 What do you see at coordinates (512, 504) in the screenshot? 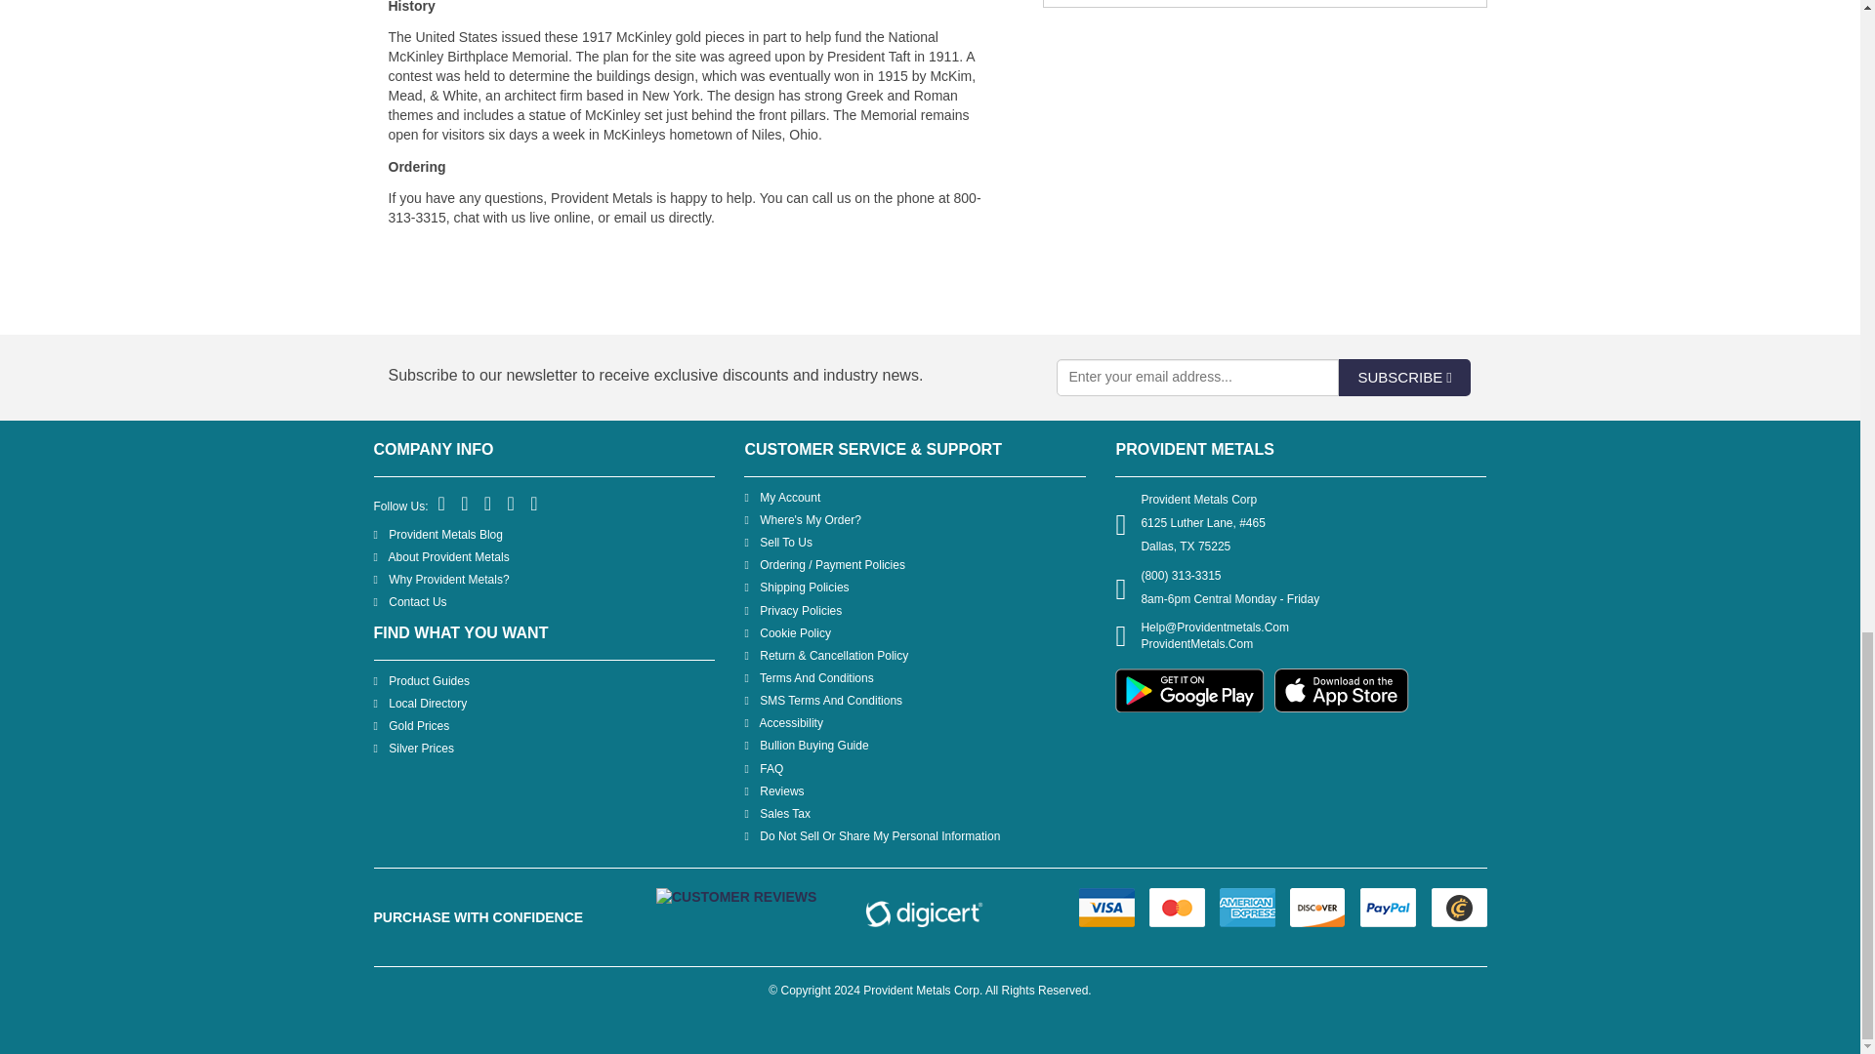
I see `You Tube` at bounding box center [512, 504].